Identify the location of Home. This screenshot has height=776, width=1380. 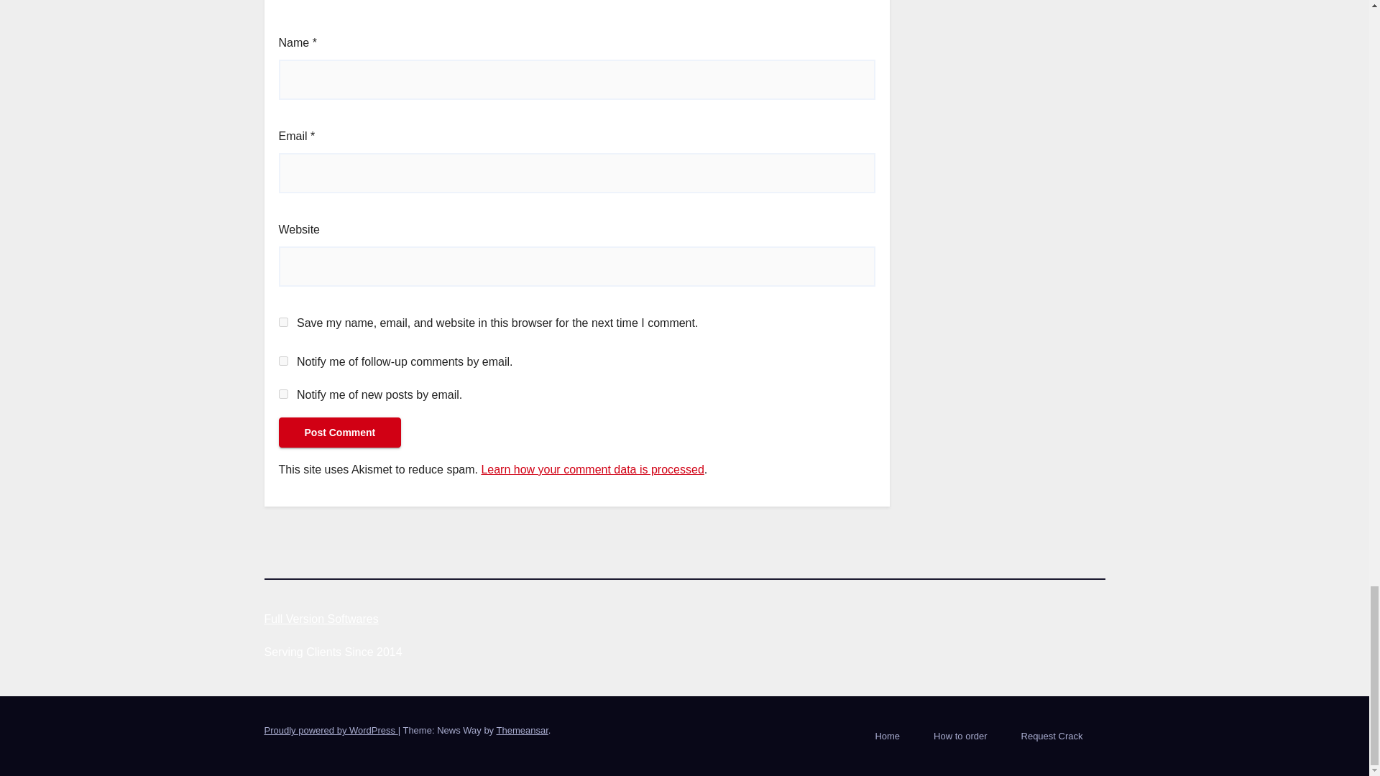
(887, 736).